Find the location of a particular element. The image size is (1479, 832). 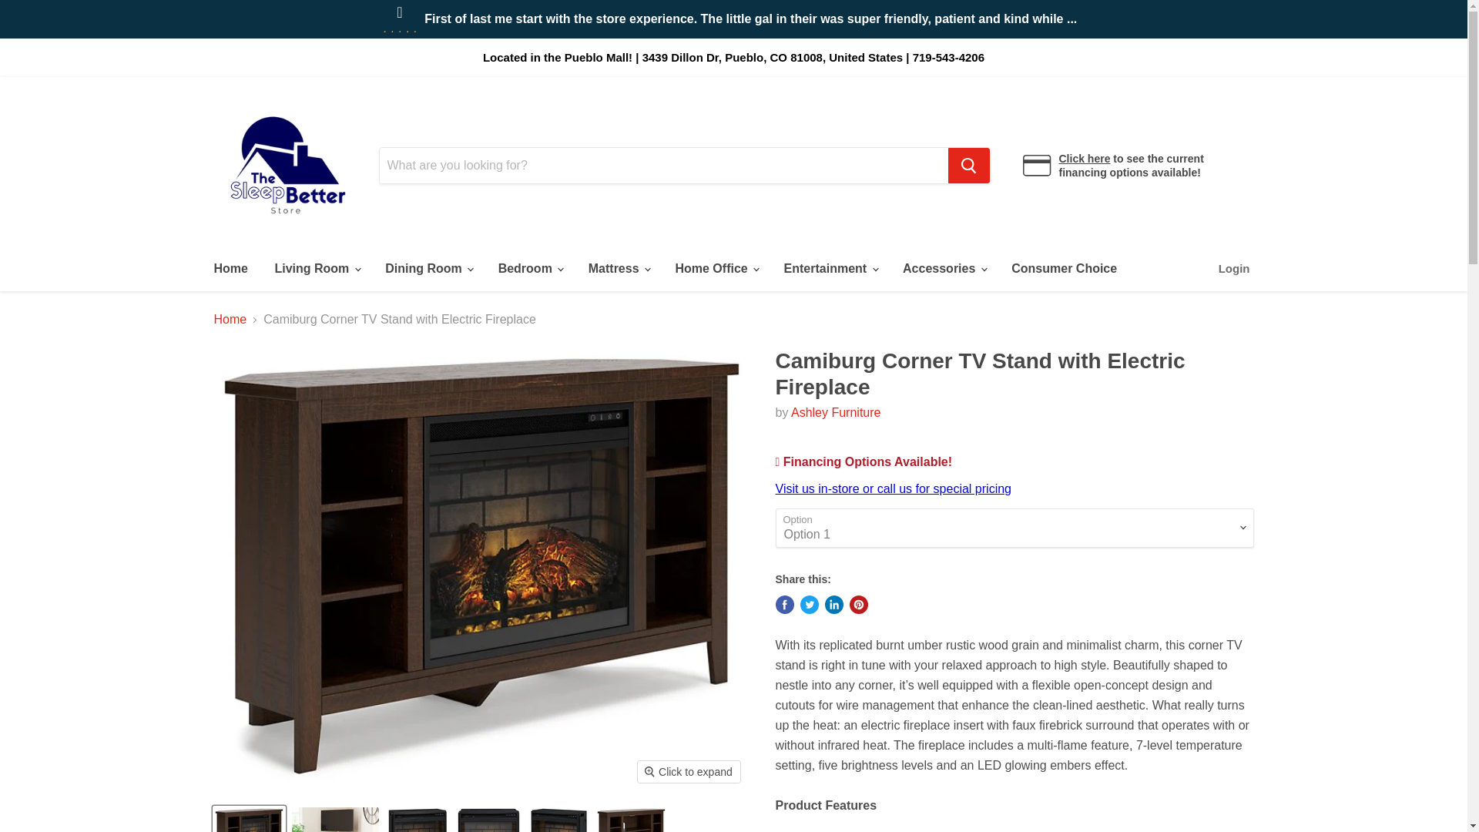

Dining Room is located at coordinates (428, 269).